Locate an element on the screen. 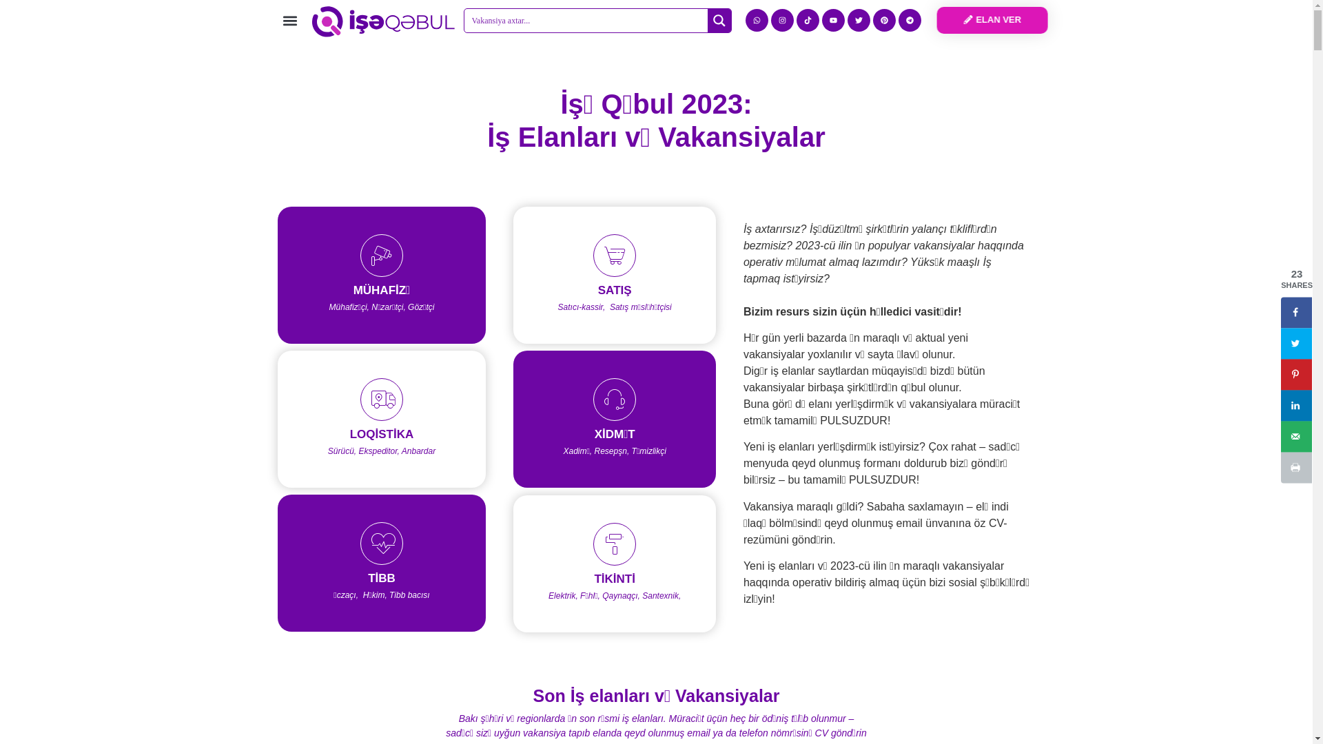 The image size is (1323, 744). Share on Facebook is located at coordinates (1297, 313).